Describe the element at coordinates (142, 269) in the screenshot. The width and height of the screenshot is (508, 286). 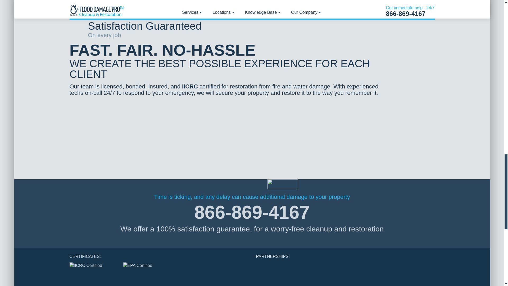
I see `EPA Certified` at that location.